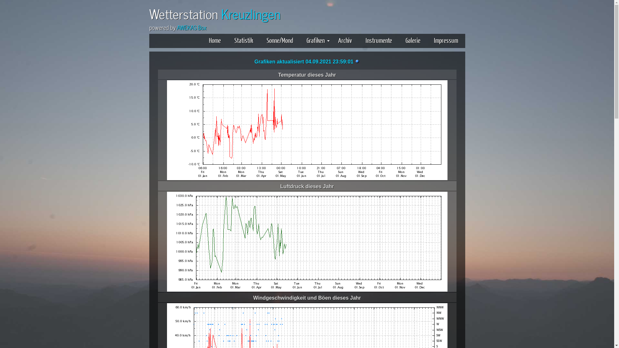 Image resolution: width=619 pixels, height=348 pixels. I want to click on Sonne/Mond, so click(280, 40).